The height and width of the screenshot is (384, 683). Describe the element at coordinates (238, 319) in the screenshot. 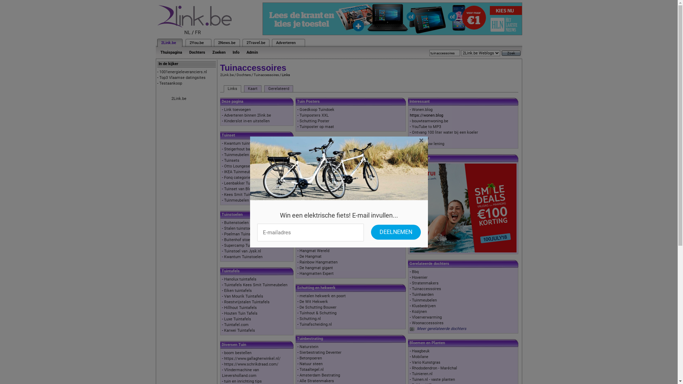

I see `Luxe Tuintafels` at that location.